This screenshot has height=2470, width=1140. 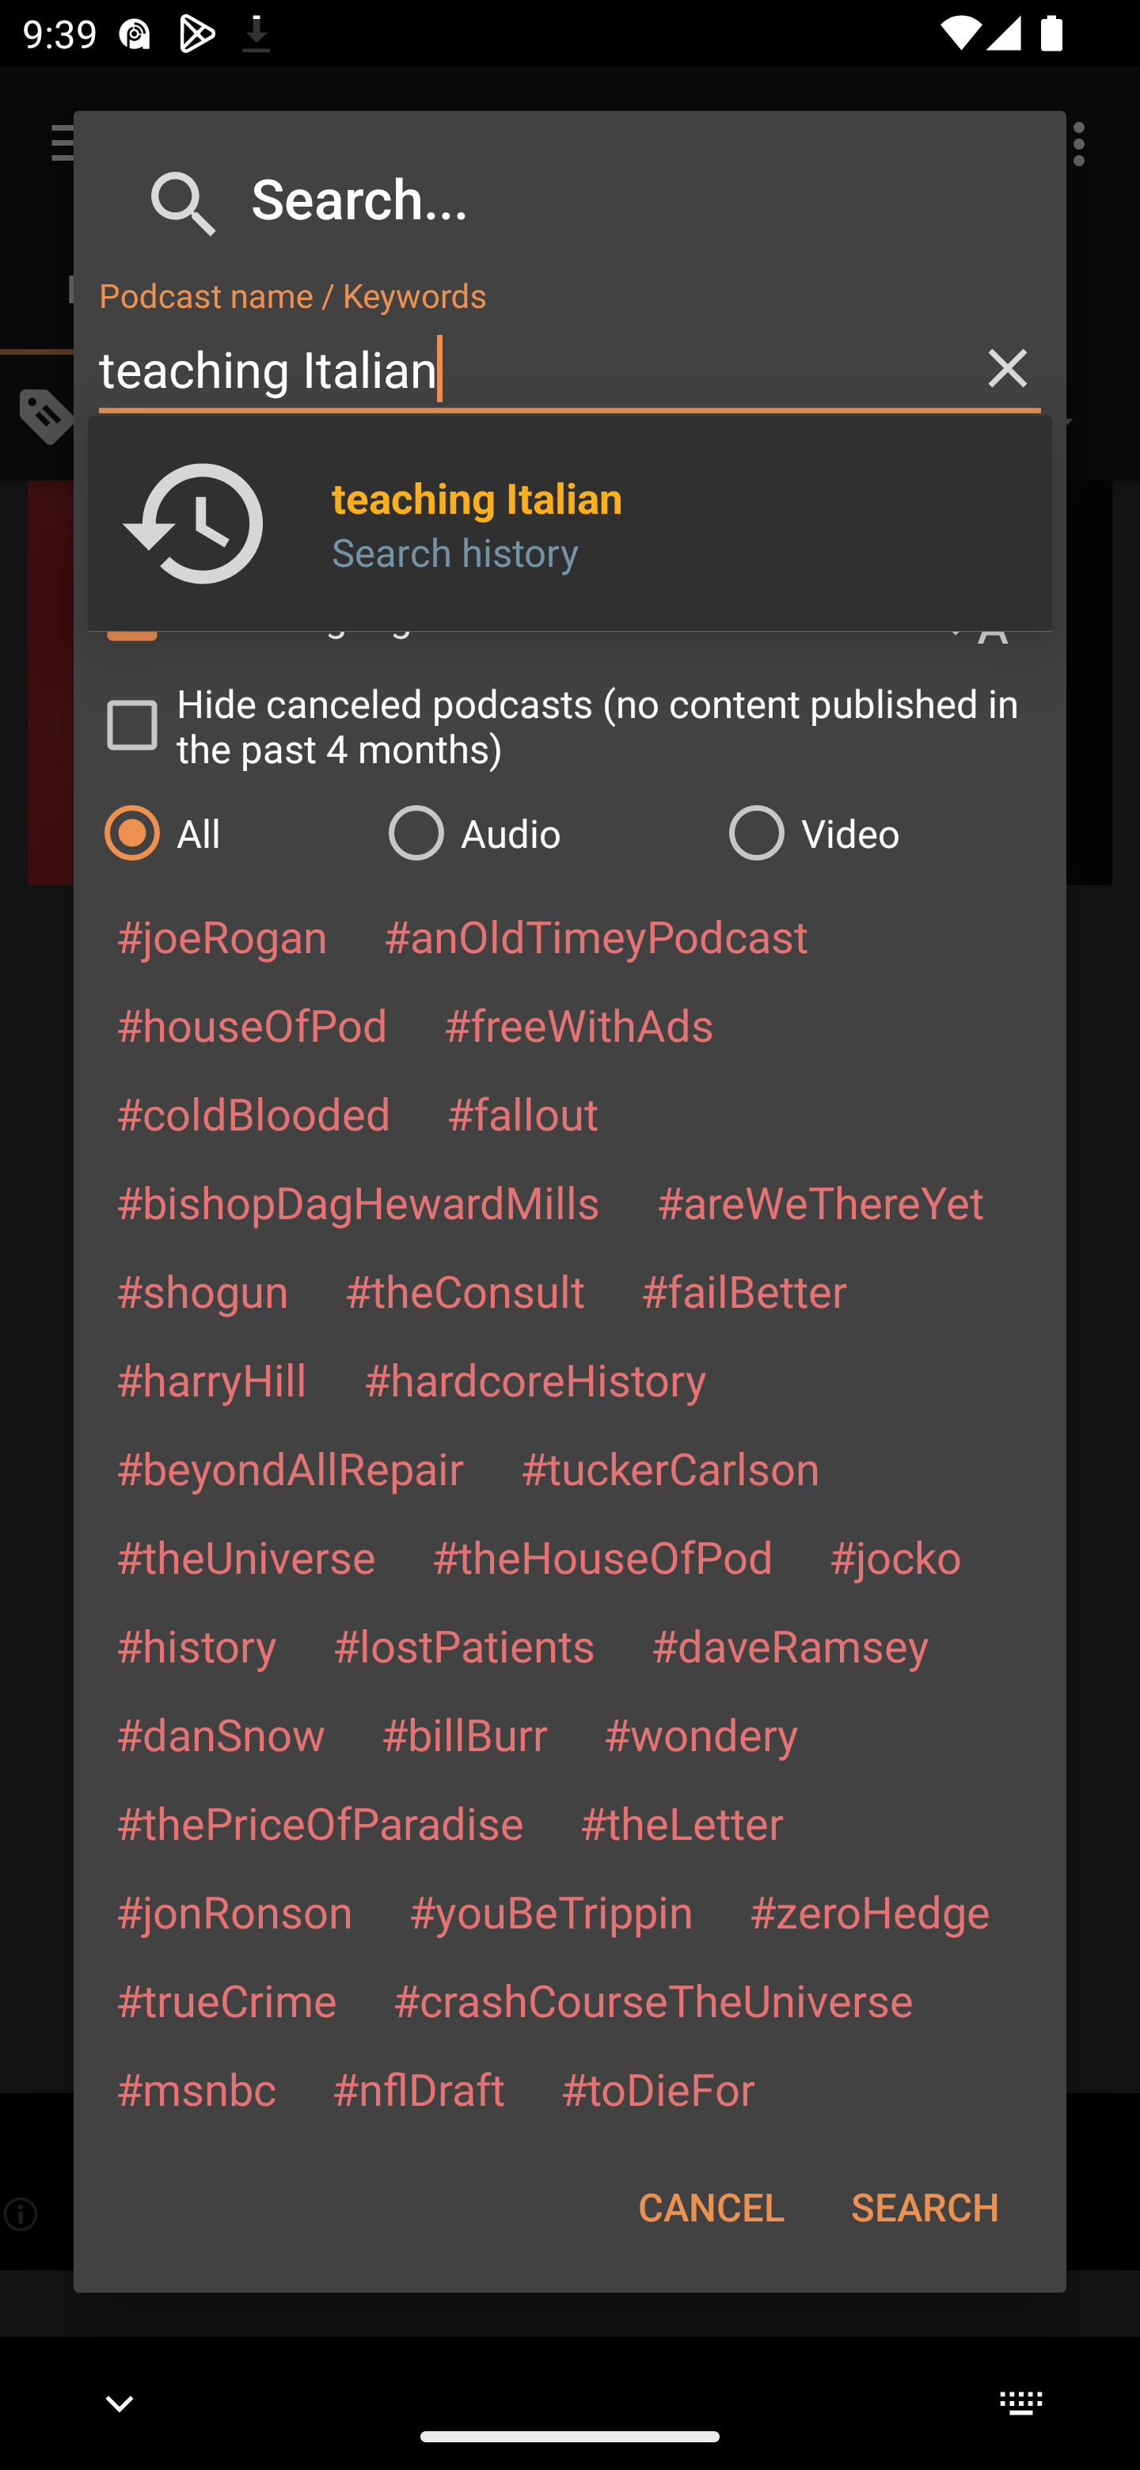 What do you see at coordinates (602, 1556) in the screenshot?
I see `#theHouseOfPod` at bounding box center [602, 1556].